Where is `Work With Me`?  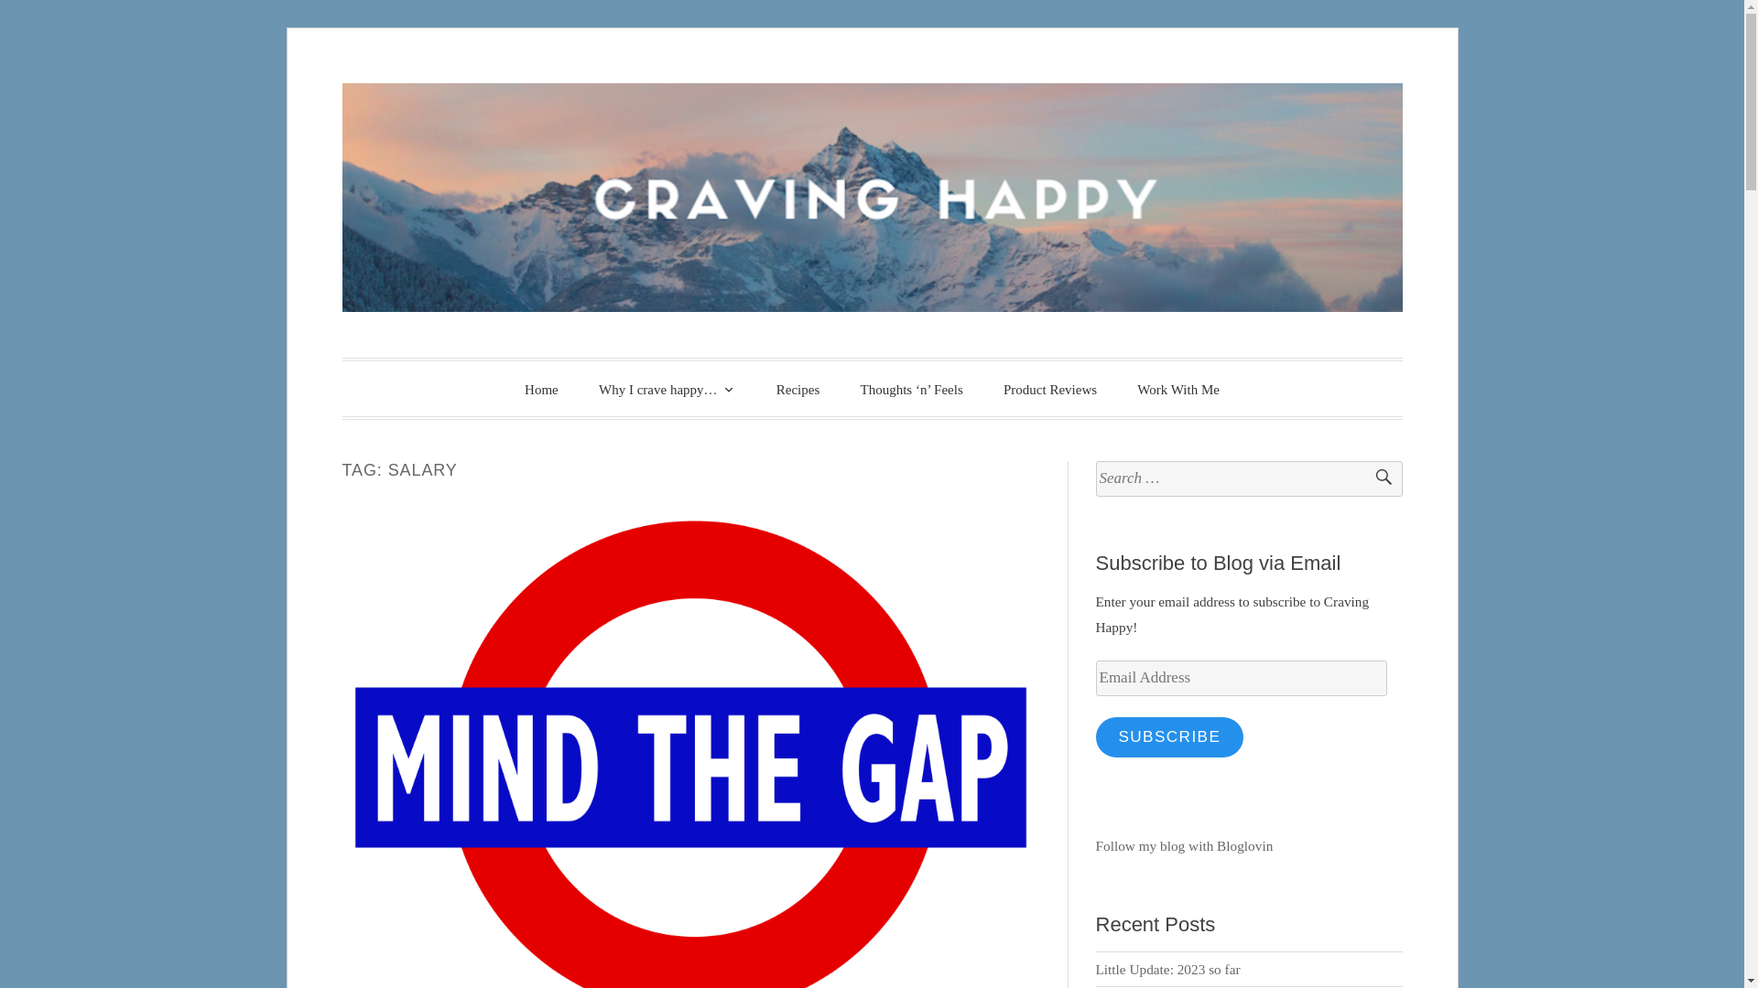 Work With Me is located at coordinates (1177, 390).